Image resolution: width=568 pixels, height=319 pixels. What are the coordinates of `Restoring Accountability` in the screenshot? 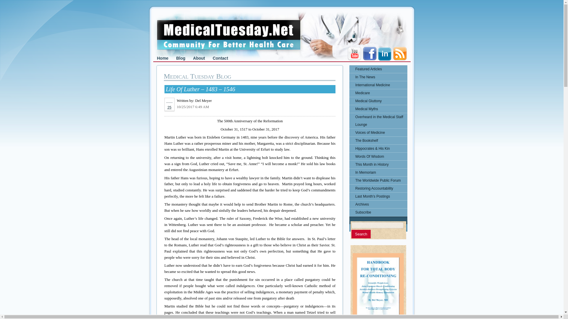 It's located at (378, 188).